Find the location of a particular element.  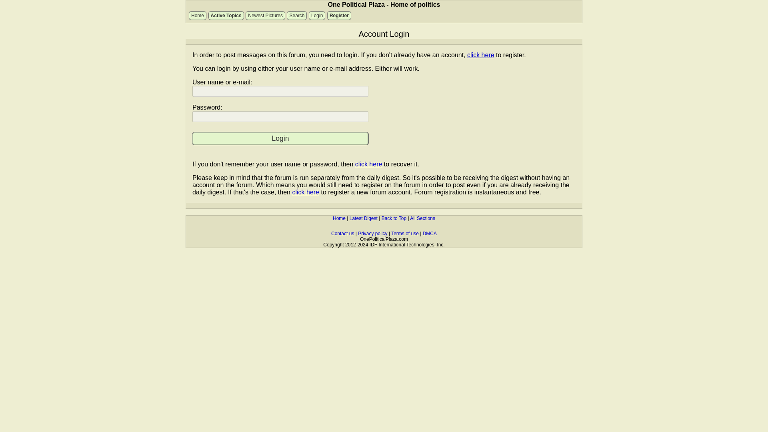

Register is located at coordinates (339, 15).